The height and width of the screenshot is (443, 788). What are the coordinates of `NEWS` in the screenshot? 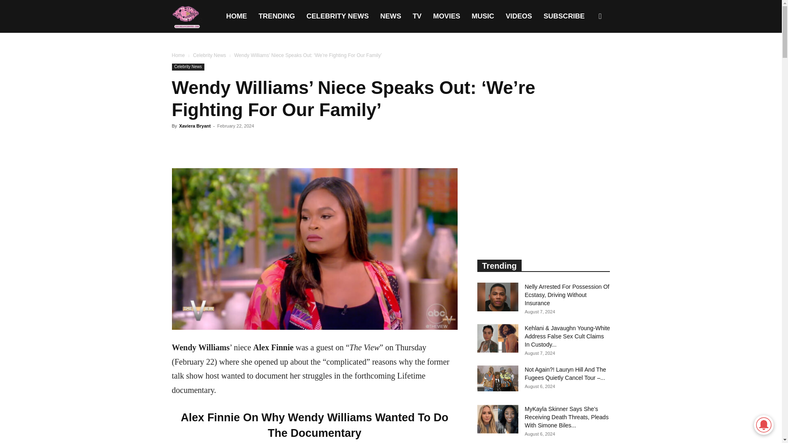 It's located at (390, 16).